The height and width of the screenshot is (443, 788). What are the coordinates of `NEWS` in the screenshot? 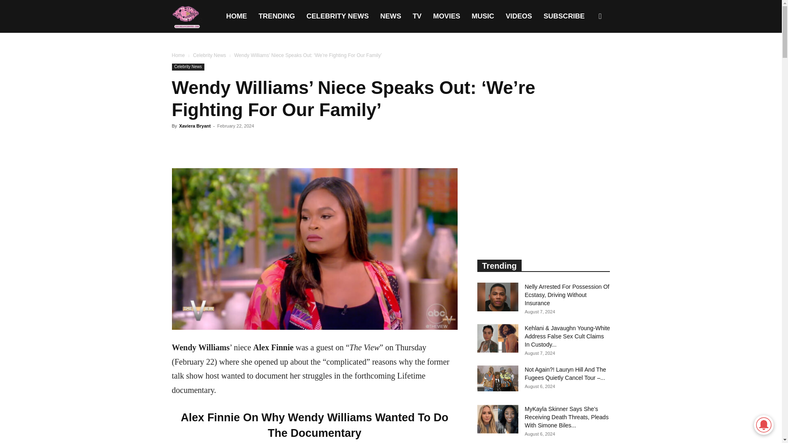 It's located at (390, 16).